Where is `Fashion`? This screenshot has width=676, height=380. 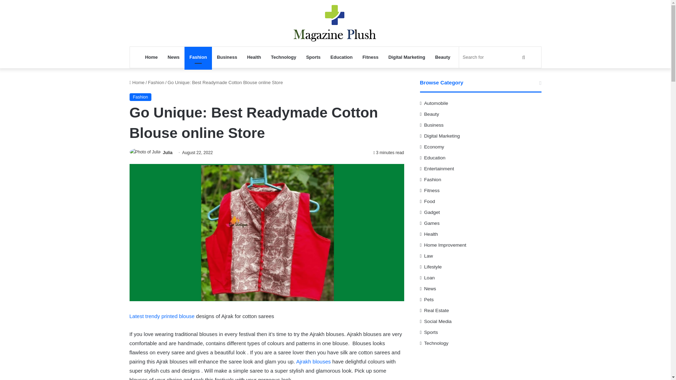 Fashion is located at coordinates (140, 97).